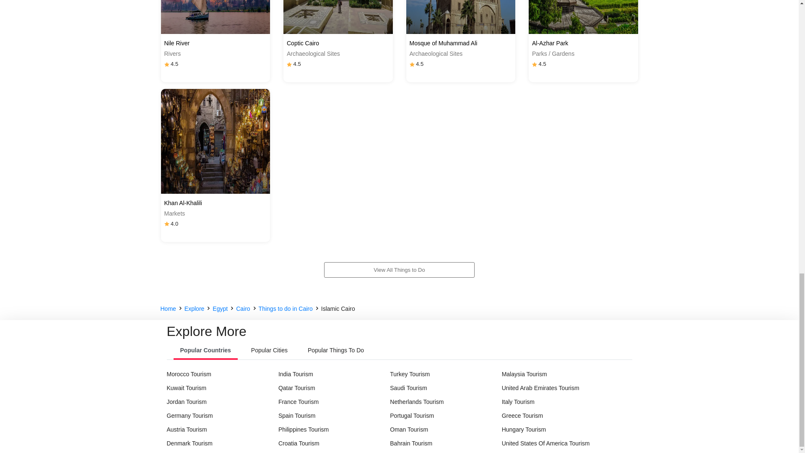 The image size is (805, 453). What do you see at coordinates (460, 17) in the screenshot?
I see `Explore Mosque of Muhammad Ali ` at bounding box center [460, 17].